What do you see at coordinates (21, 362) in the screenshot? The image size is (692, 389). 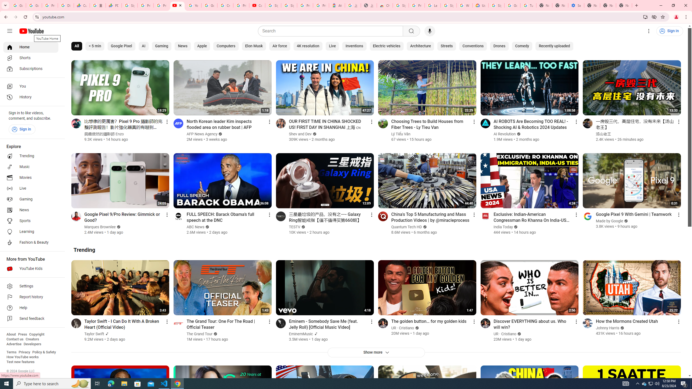 I see `Test new features` at bounding box center [21, 362].